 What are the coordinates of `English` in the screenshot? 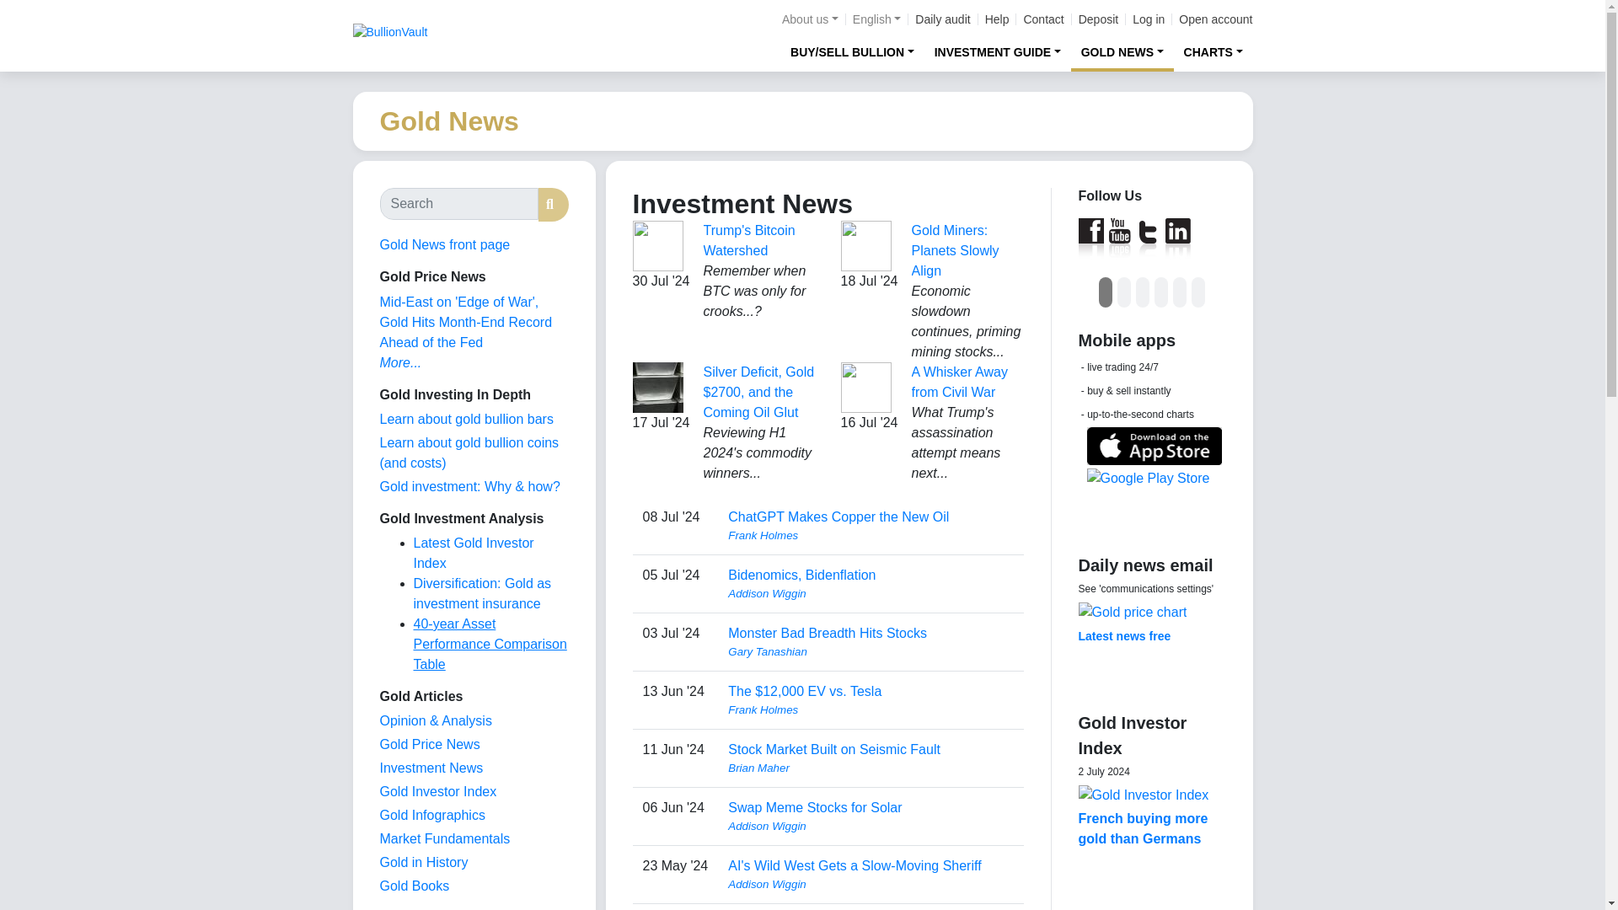 It's located at (876, 19).